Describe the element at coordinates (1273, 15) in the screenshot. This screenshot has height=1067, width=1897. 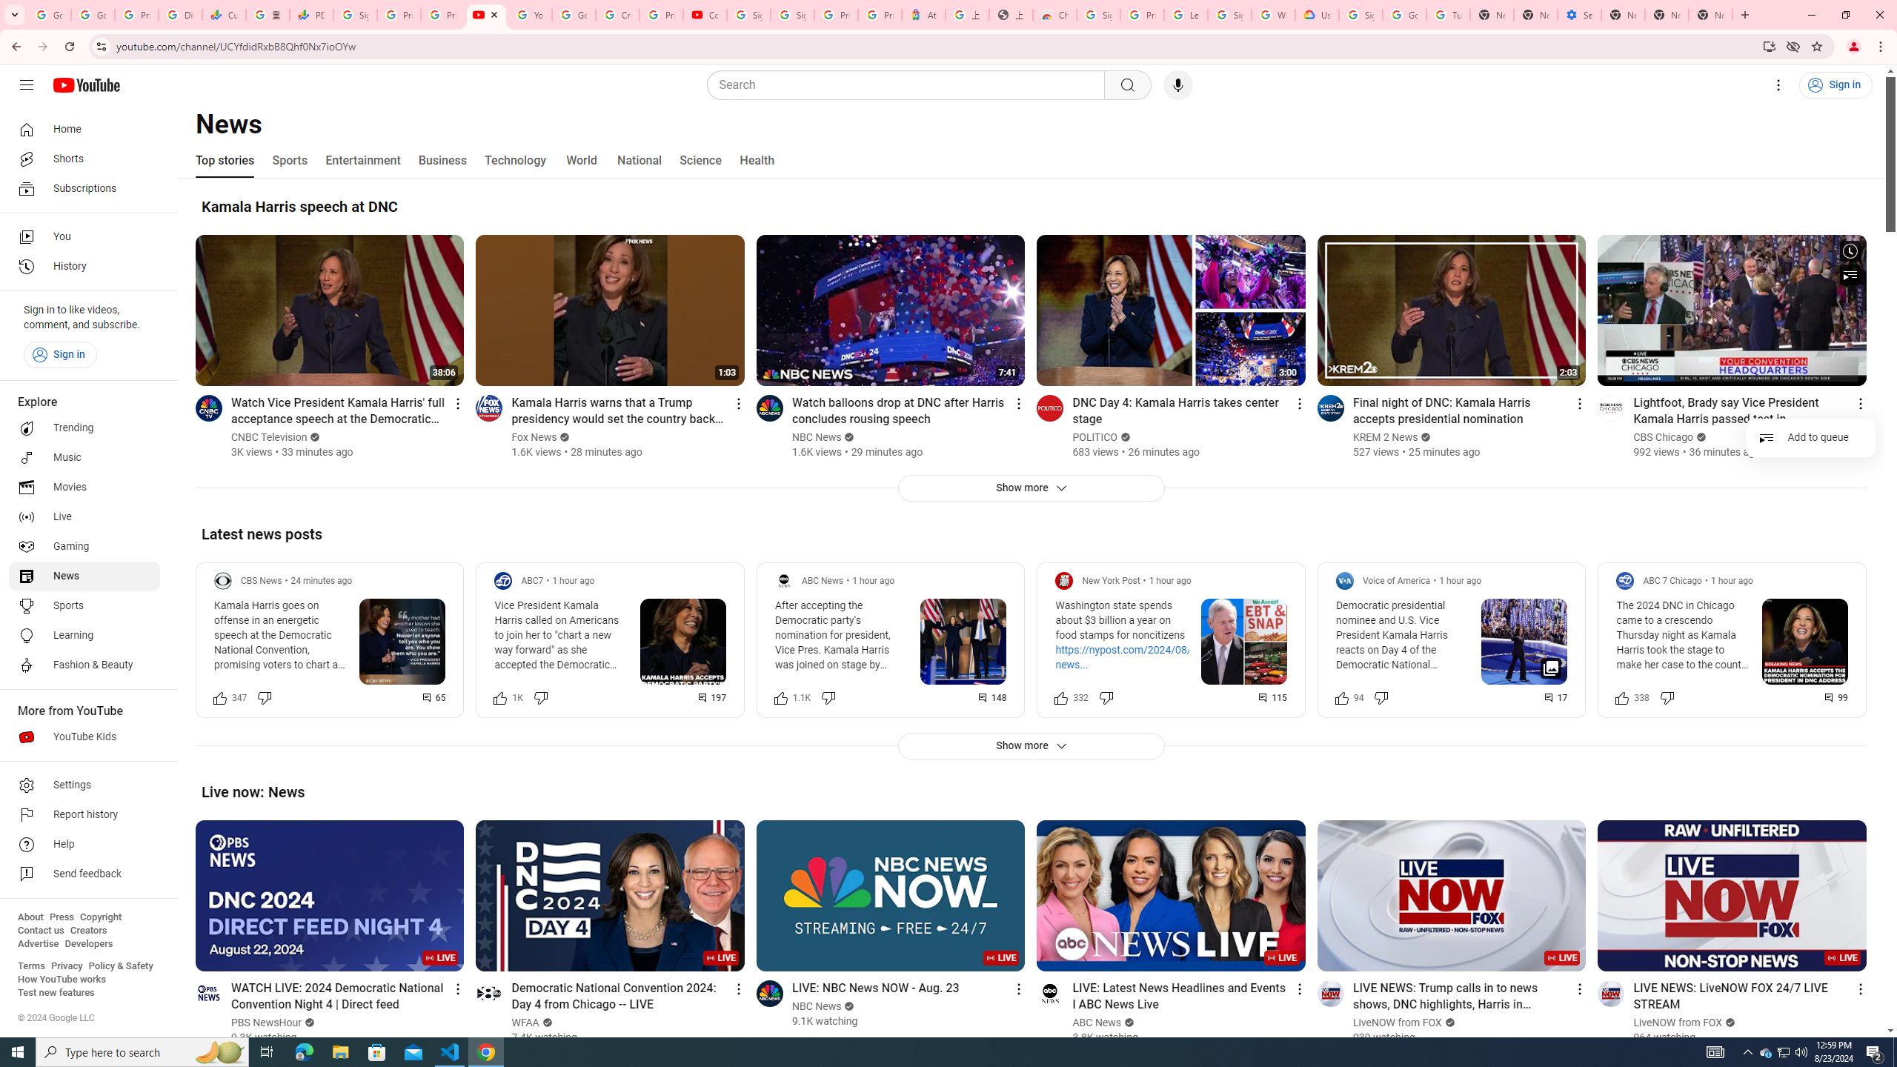
I see `Who are Google's partners? - Privacy and conditions - Google` at that location.